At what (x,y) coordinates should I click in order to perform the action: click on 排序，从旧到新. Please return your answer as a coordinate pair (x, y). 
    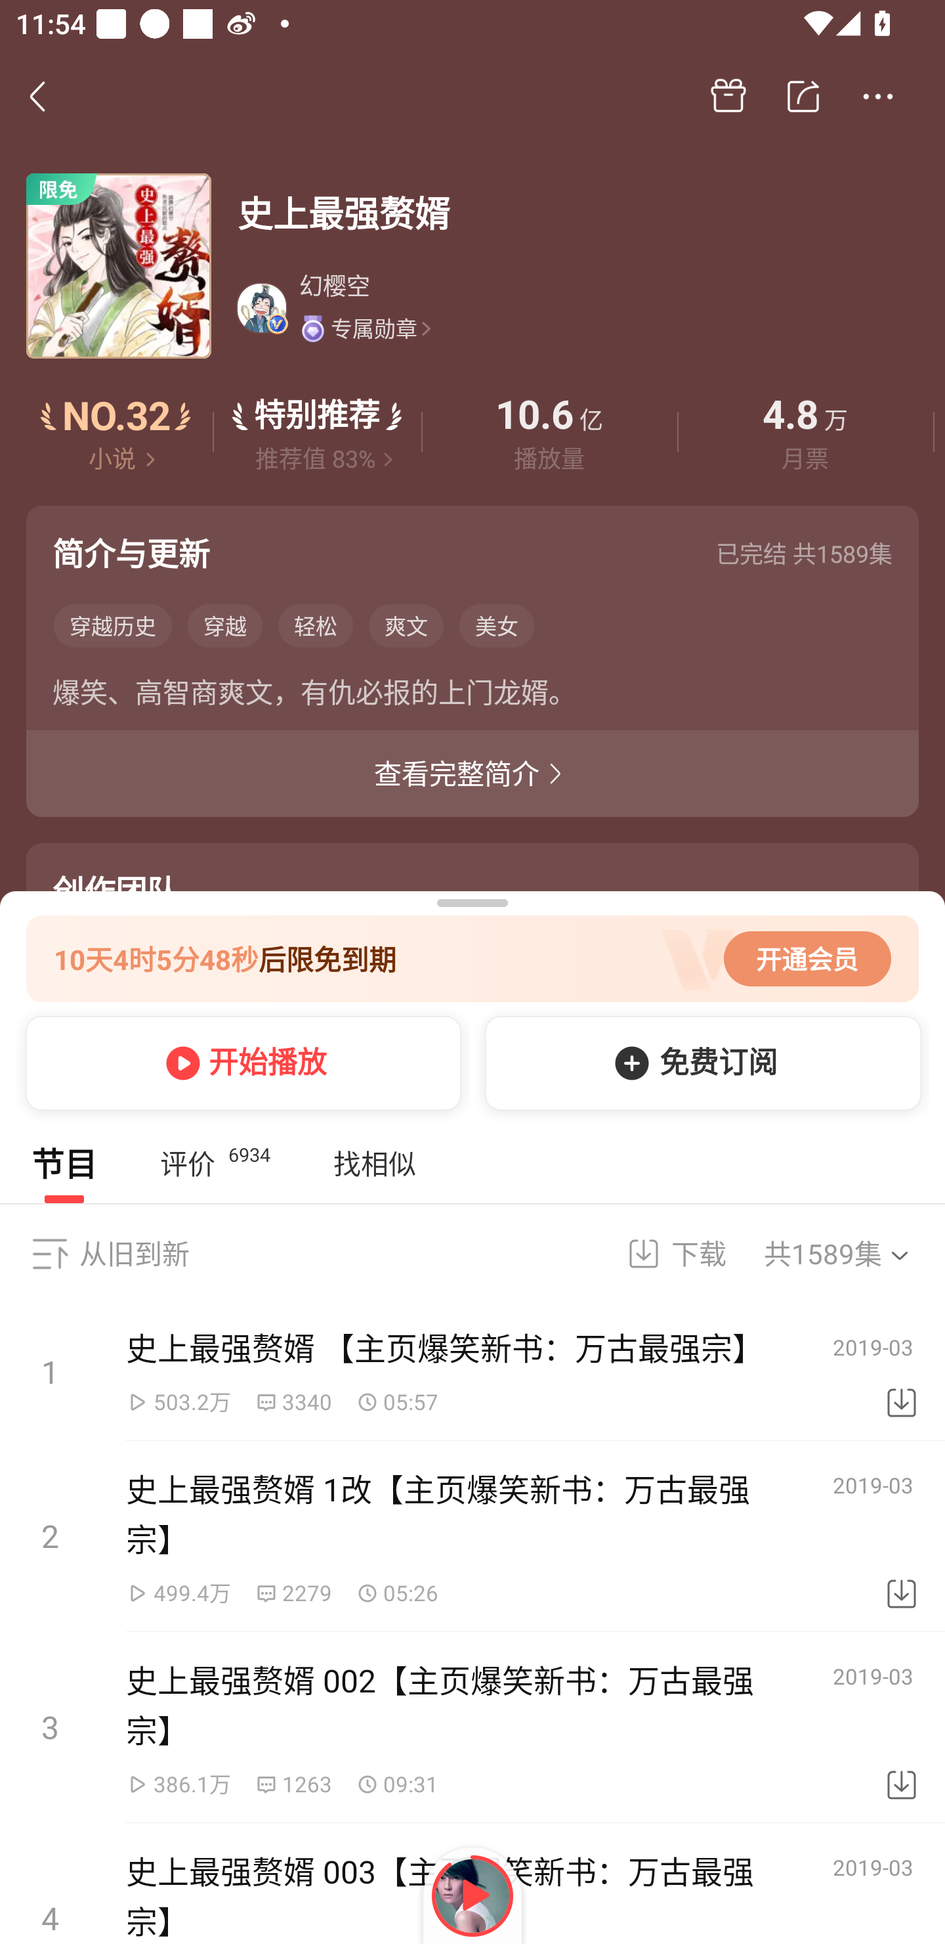
    Looking at the image, I should click on (50, 1254).